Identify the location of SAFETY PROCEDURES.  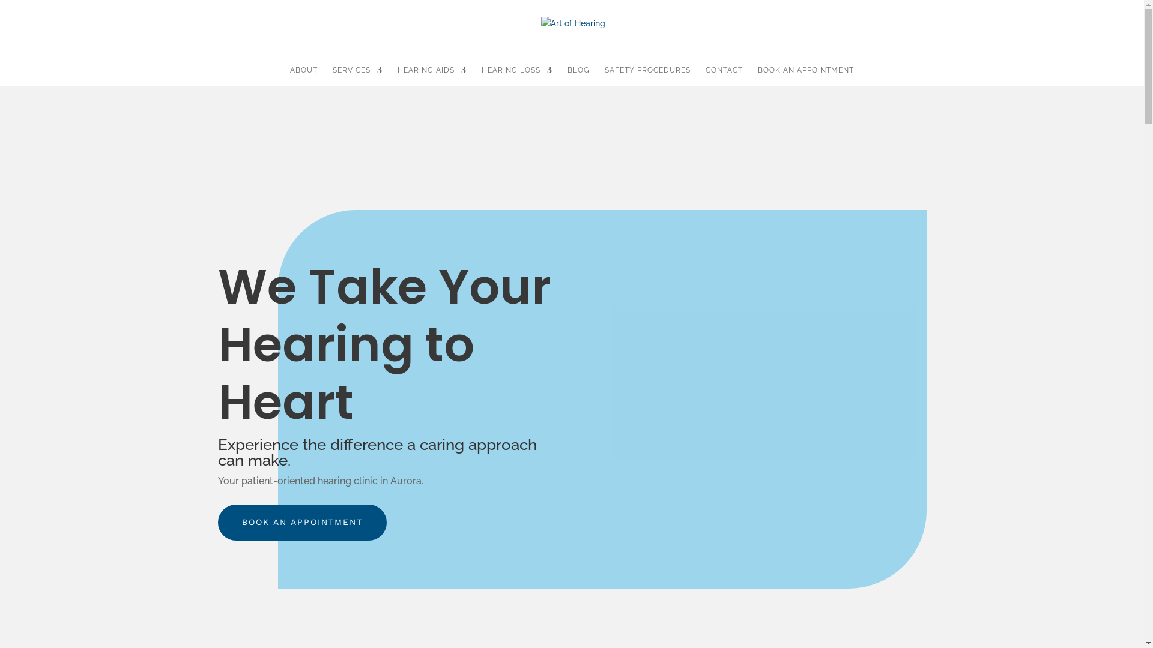
(647, 76).